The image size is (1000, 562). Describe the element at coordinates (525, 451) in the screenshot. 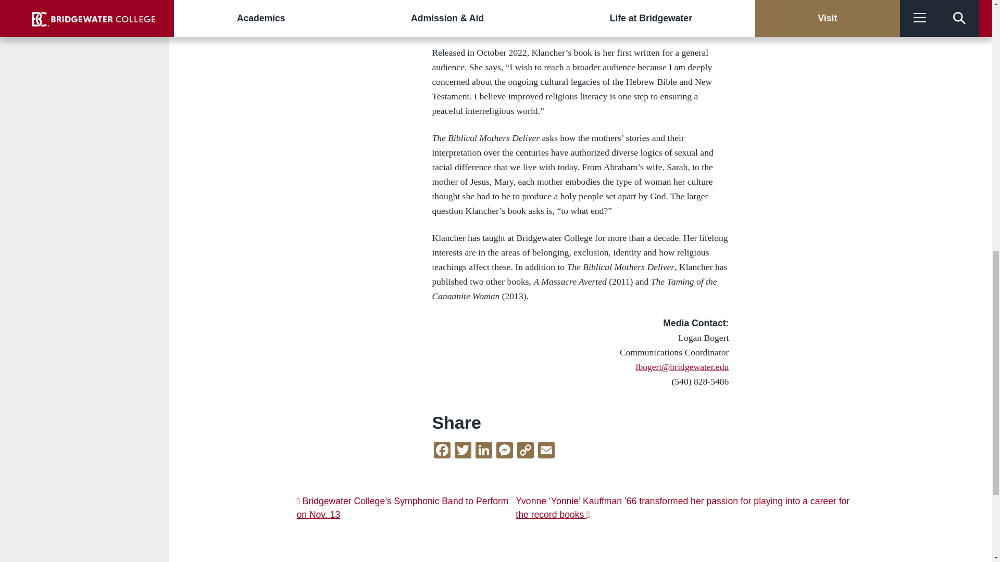

I see `Copy Link` at that location.